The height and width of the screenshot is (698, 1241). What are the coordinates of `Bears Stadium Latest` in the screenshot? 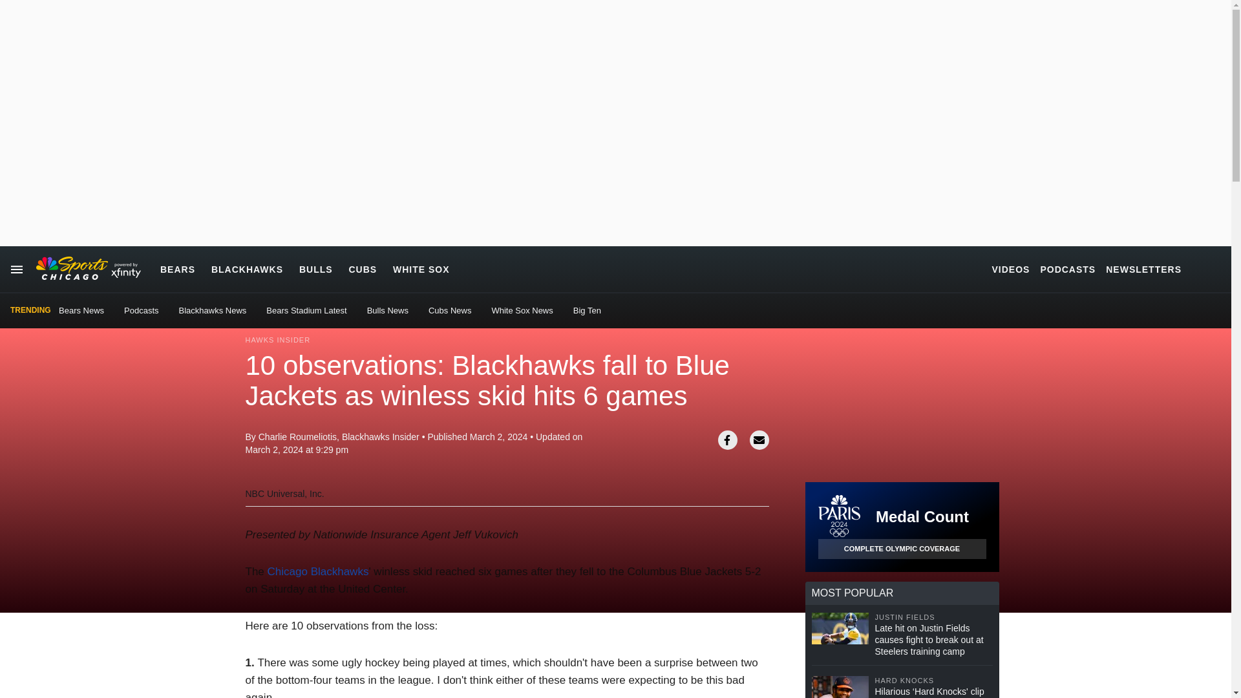 It's located at (306, 310).